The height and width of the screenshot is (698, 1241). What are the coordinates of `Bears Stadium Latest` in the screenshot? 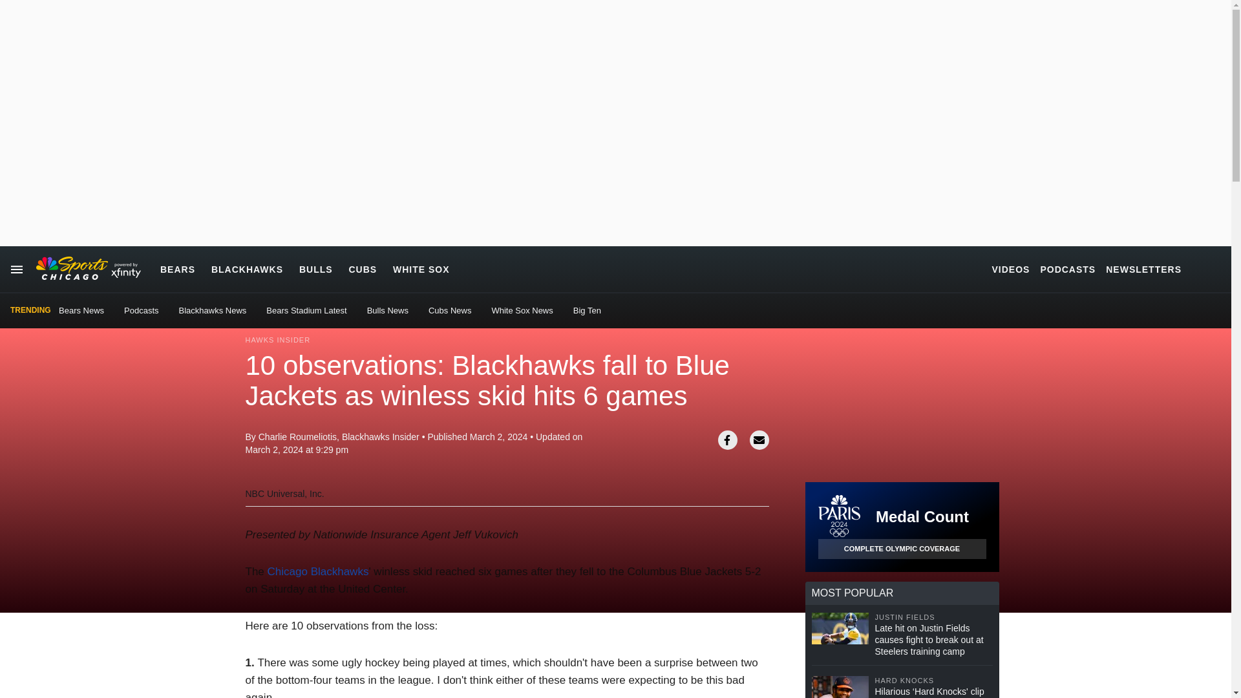 It's located at (306, 310).